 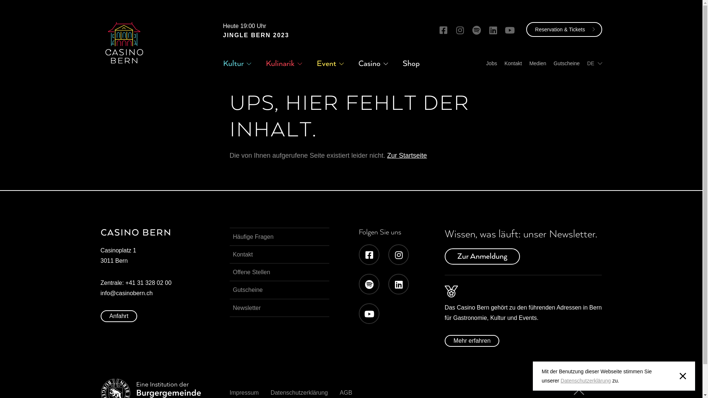 I want to click on Zur Anmeldung, so click(x=482, y=256).